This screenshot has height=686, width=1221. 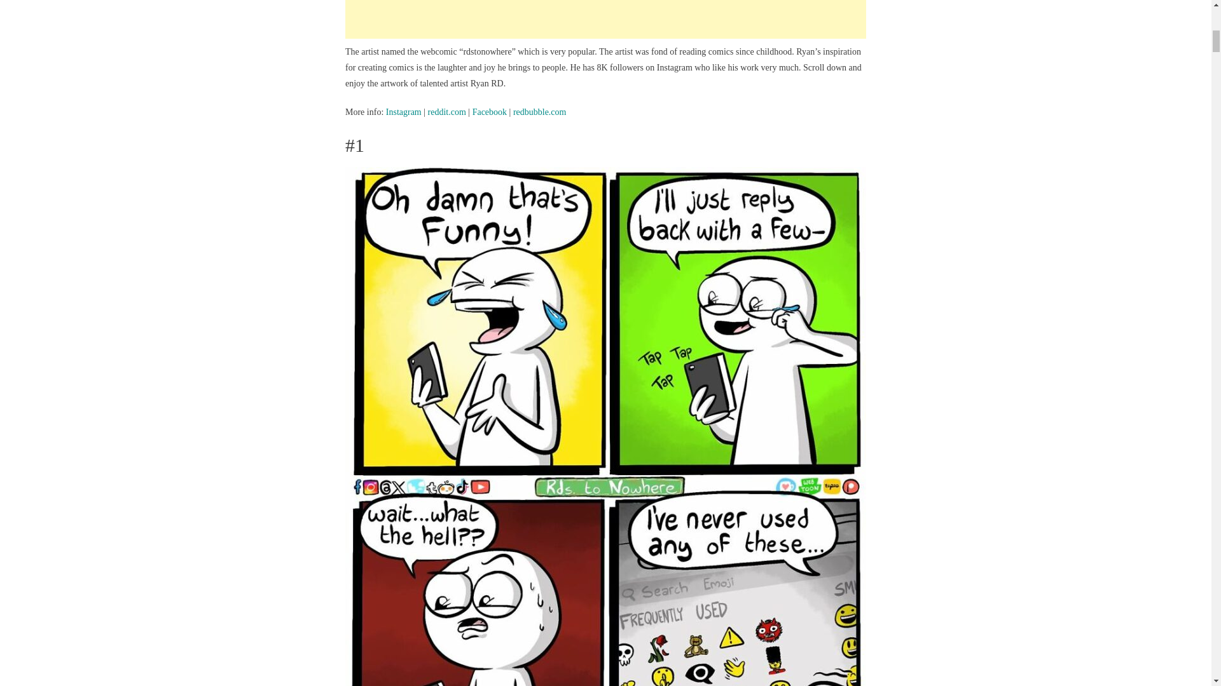 What do you see at coordinates (490, 112) in the screenshot?
I see `Facebook` at bounding box center [490, 112].